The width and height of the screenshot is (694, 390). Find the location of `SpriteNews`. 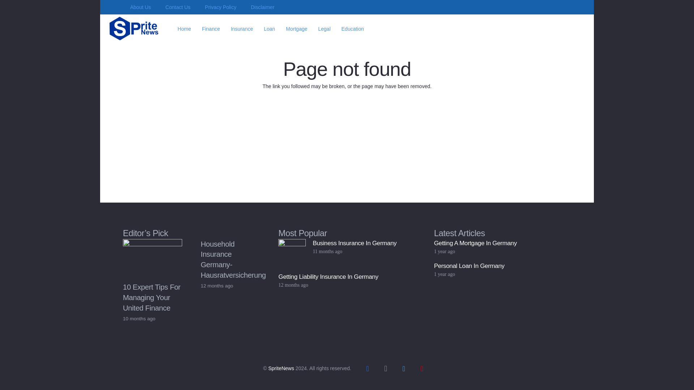

SpriteNews is located at coordinates (281, 368).